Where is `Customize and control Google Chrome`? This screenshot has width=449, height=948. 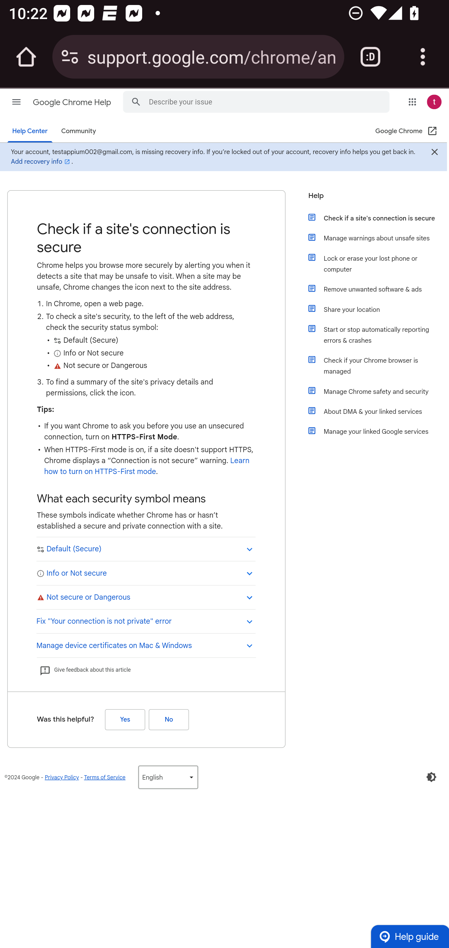 Customize and control Google Chrome is located at coordinates (423, 57).